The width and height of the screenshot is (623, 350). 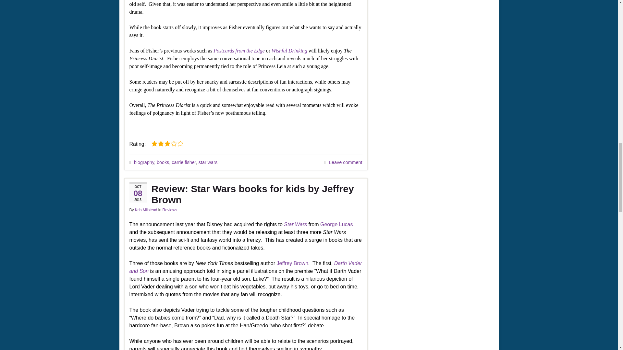 I want to click on Review: Star Wars books for kids by Jeffrey Brown, so click(x=245, y=194).